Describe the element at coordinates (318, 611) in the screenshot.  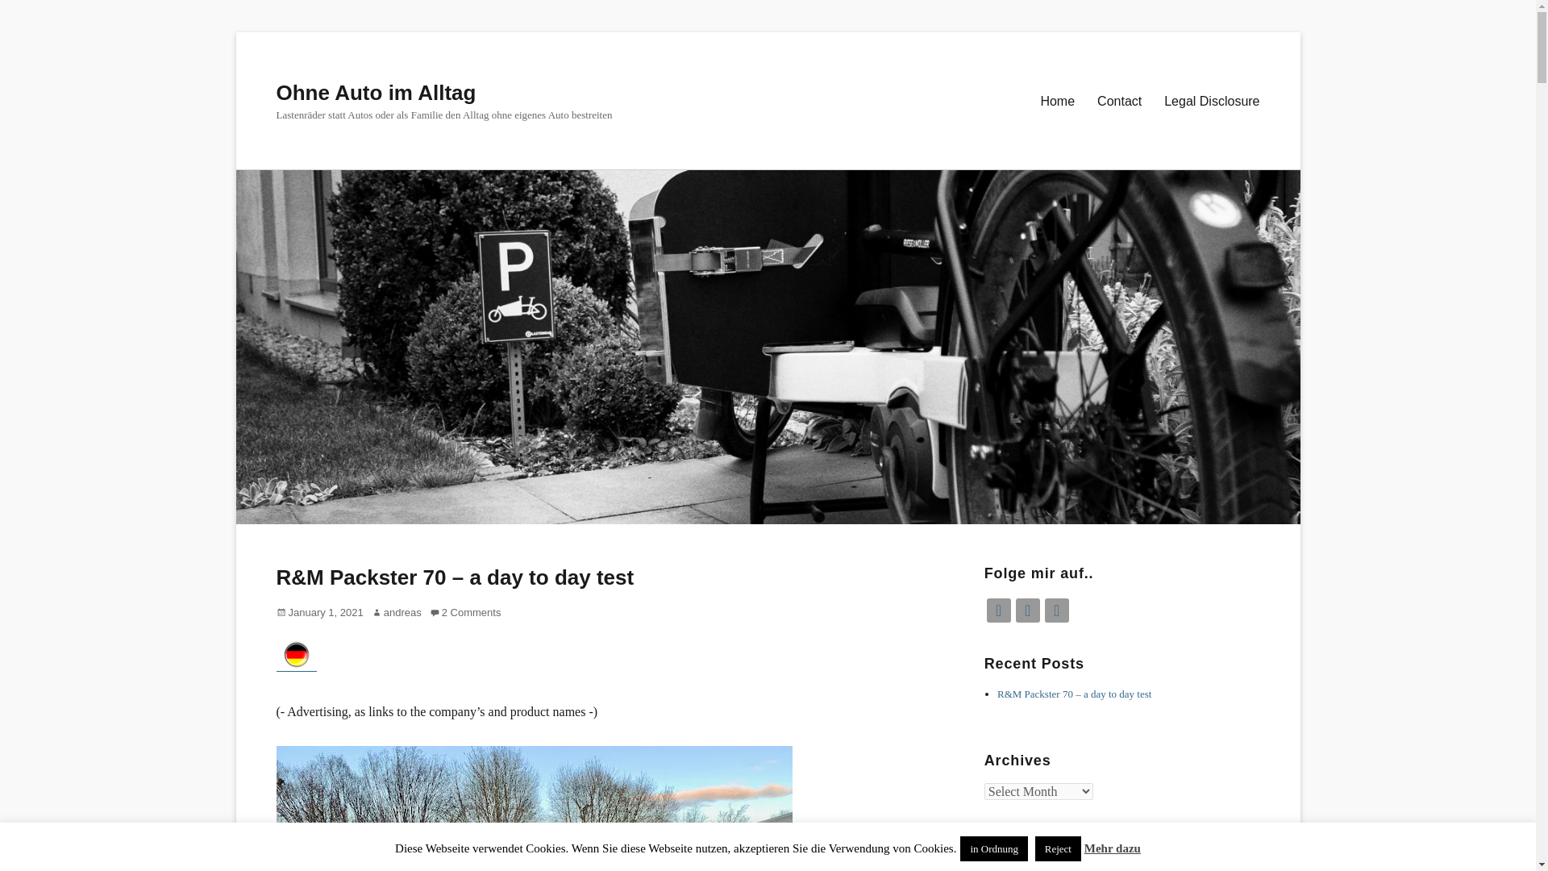
I see `January 1, 2021` at that location.